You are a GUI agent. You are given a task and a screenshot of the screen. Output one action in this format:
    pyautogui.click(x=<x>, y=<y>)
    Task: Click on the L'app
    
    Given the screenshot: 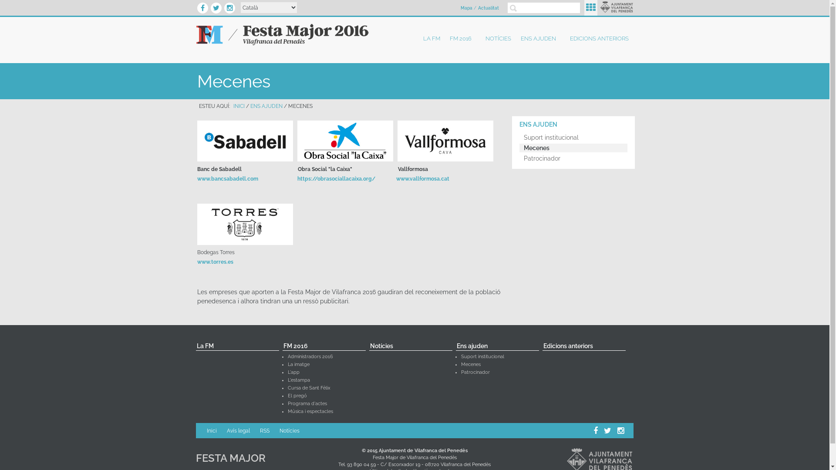 What is the action you would take?
    pyautogui.click(x=293, y=373)
    